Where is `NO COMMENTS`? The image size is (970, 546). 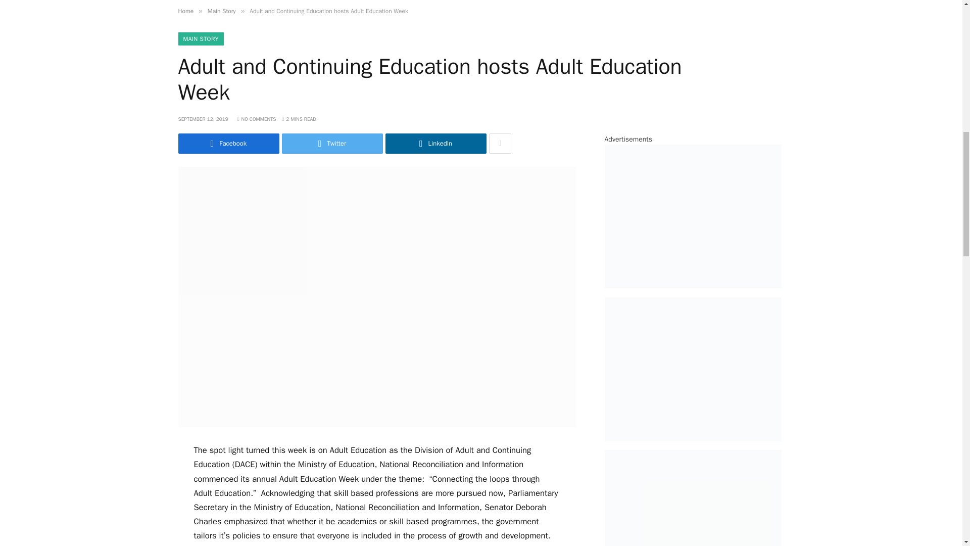 NO COMMENTS is located at coordinates (257, 118).